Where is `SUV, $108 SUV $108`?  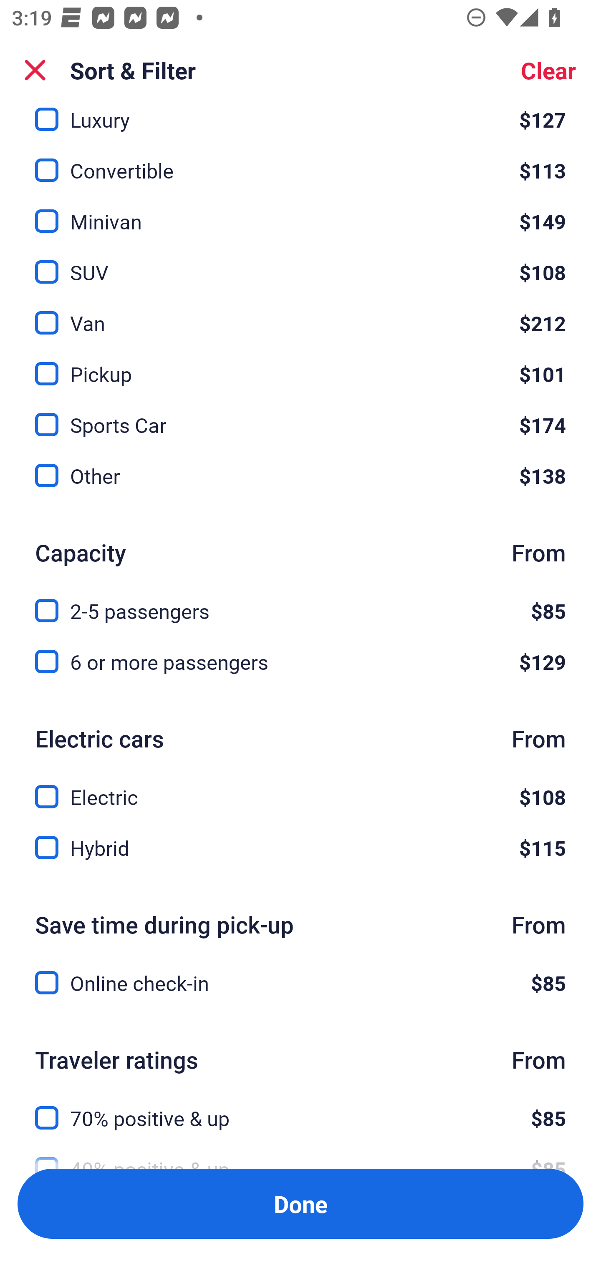
SUV, $108 SUV $108 is located at coordinates (300, 262).